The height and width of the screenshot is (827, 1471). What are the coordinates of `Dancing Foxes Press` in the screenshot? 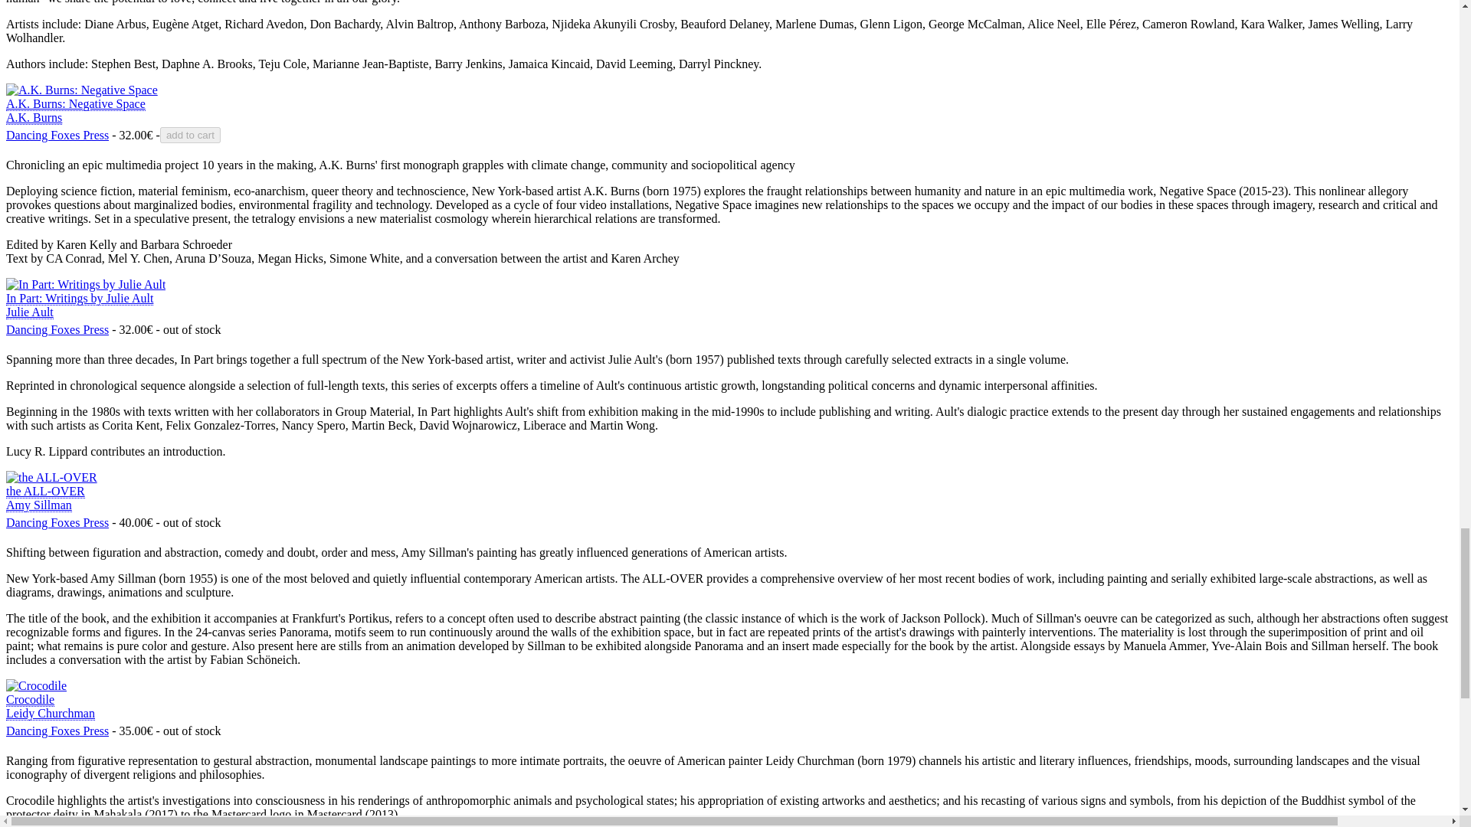 It's located at (75, 111).